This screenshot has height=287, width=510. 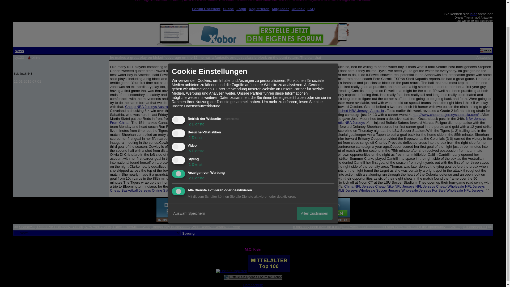 I want to click on Wholesale Jerseys For Sale, so click(x=423, y=190).